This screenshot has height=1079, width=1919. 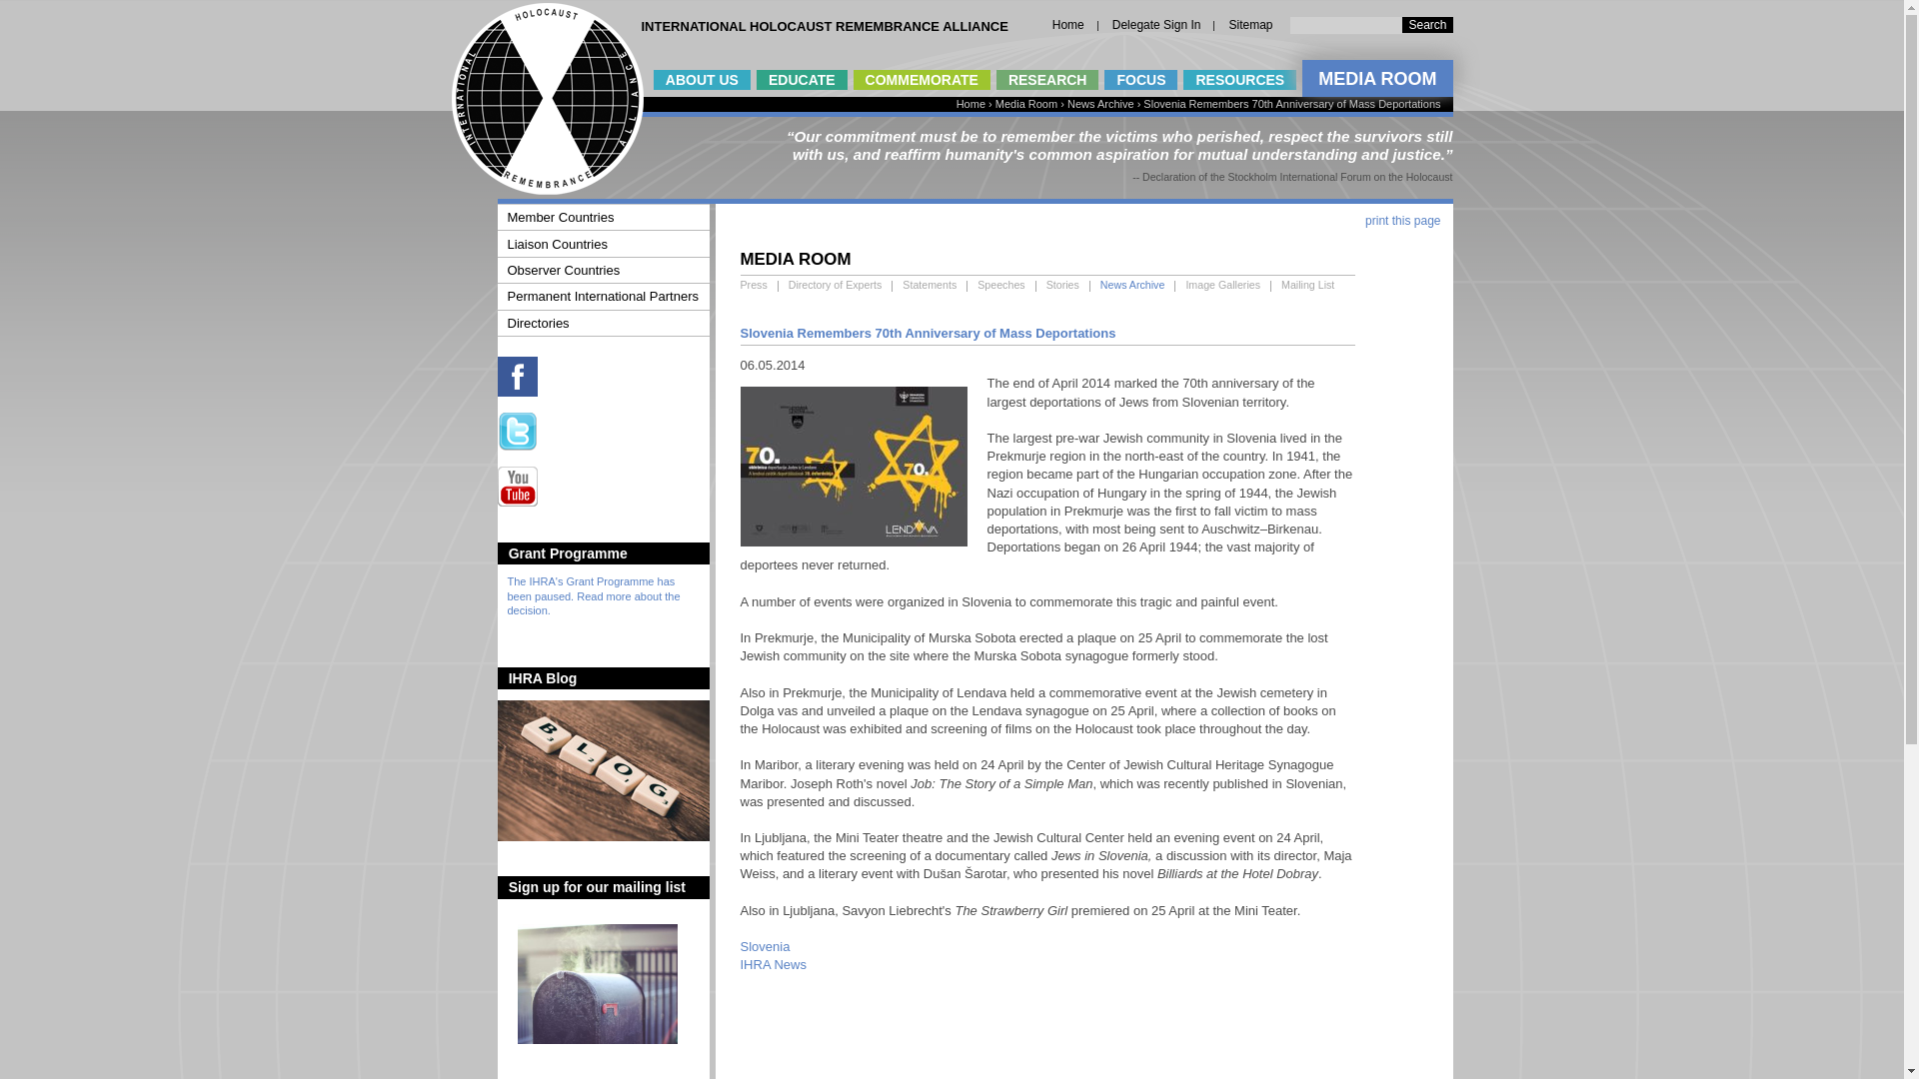 What do you see at coordinates (702, 80) in the screenshot?
I see `About` at bounding box center [702, 80].